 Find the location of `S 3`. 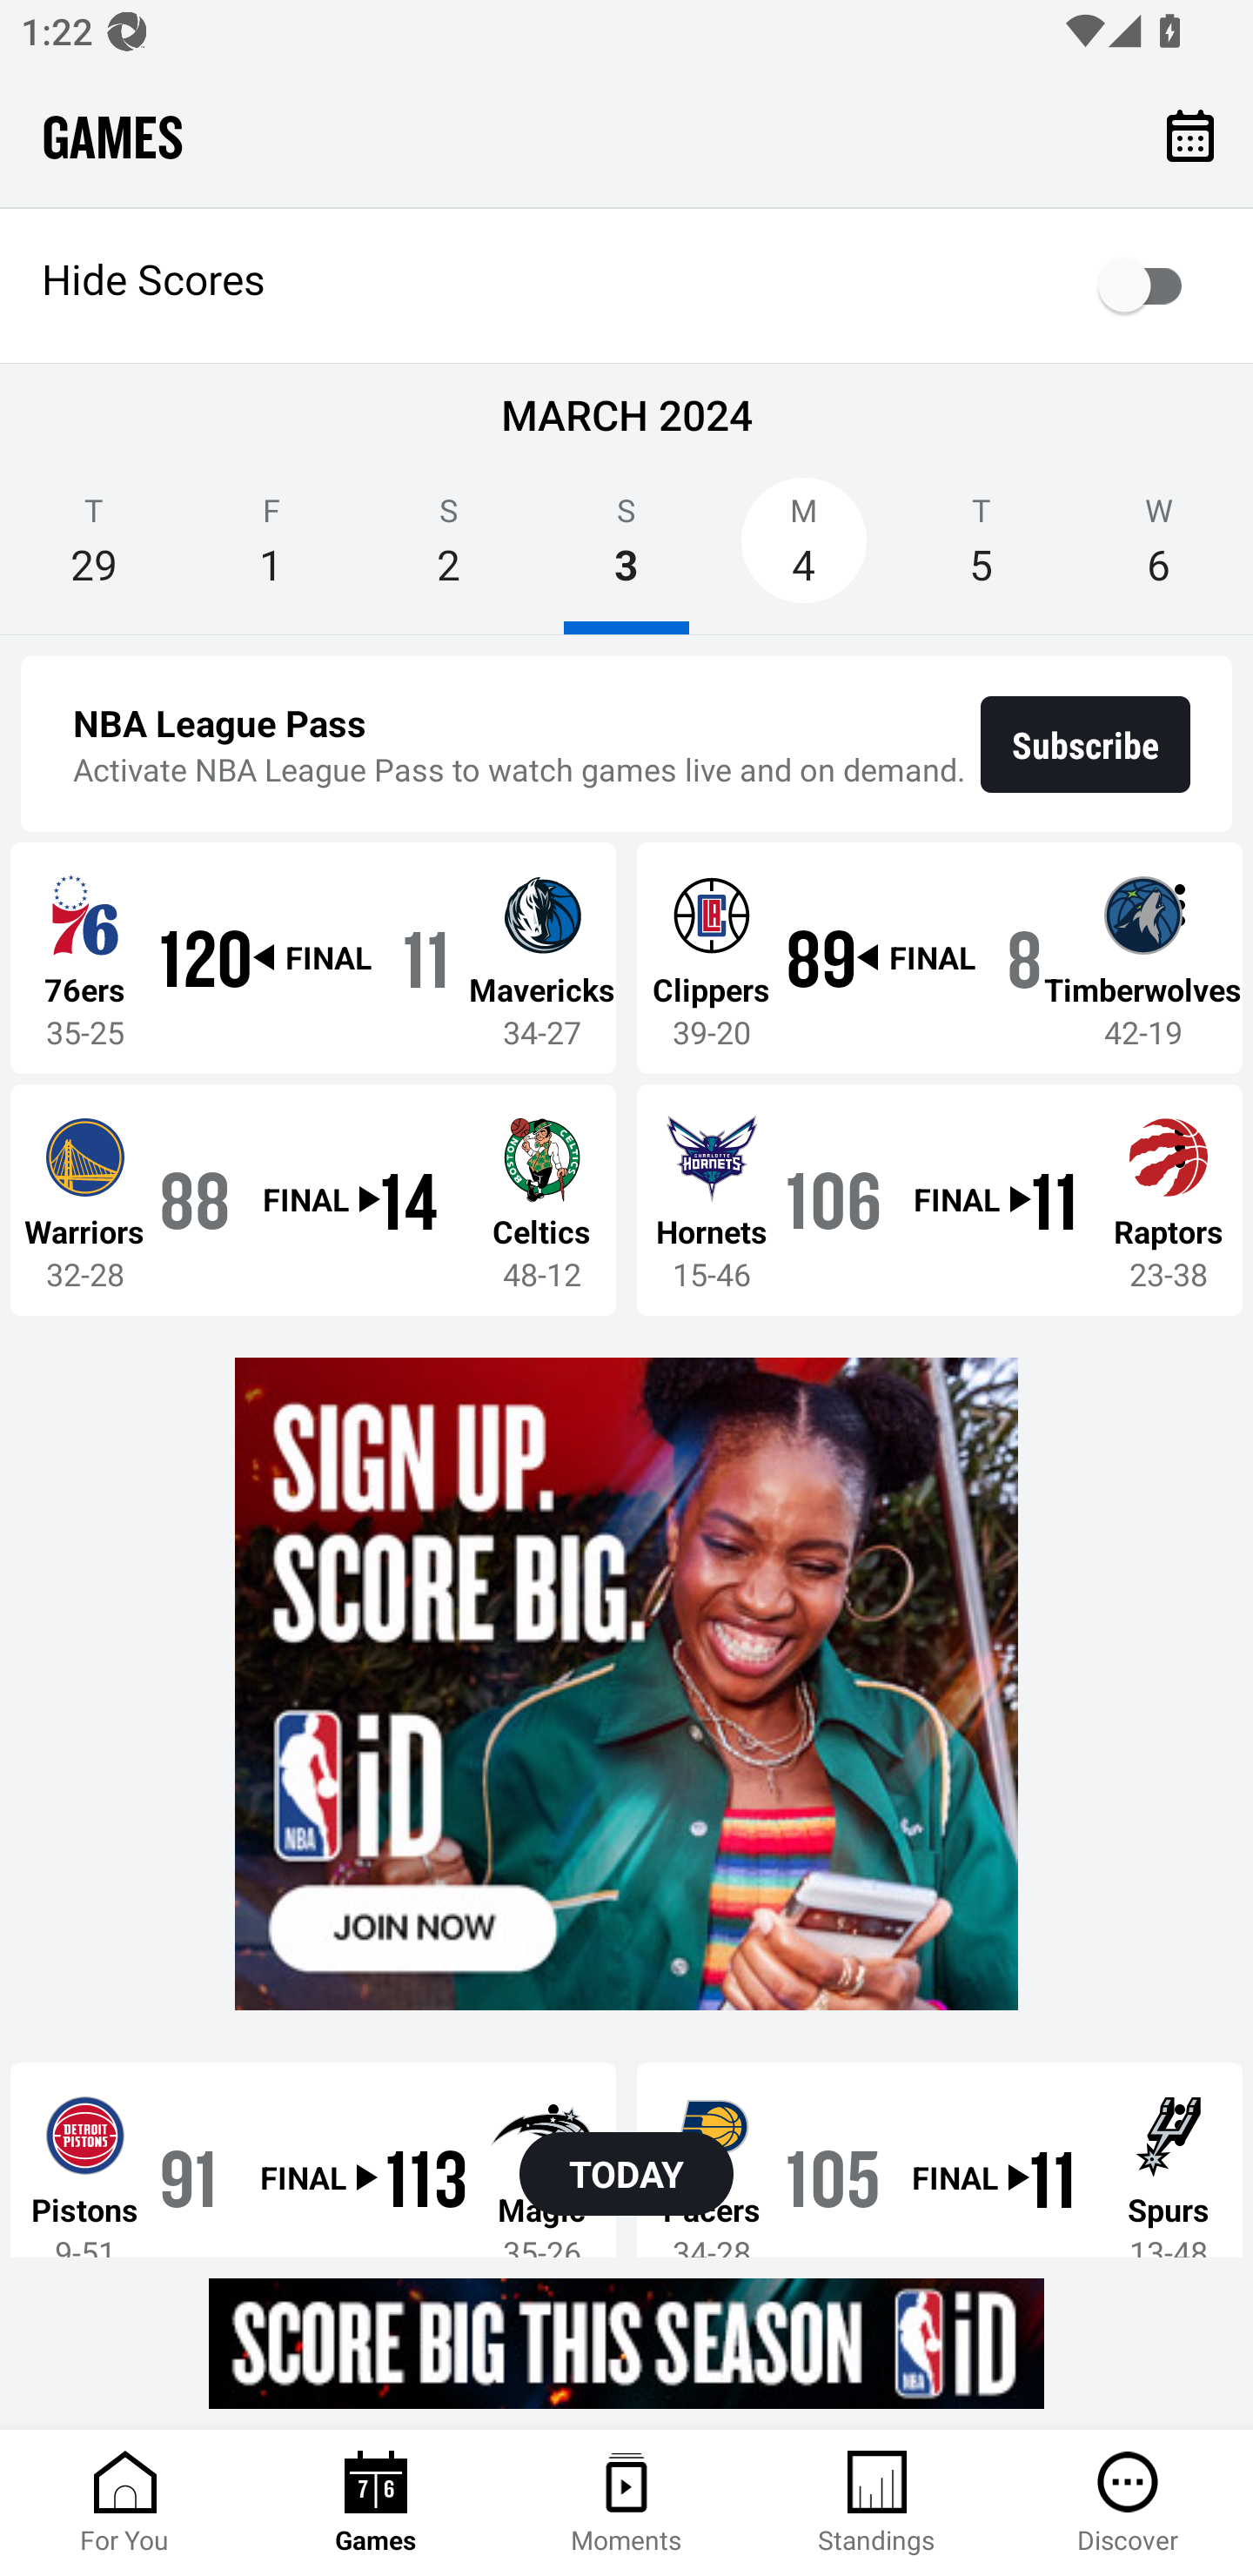

S 3 is located at coordinates (626, 550).